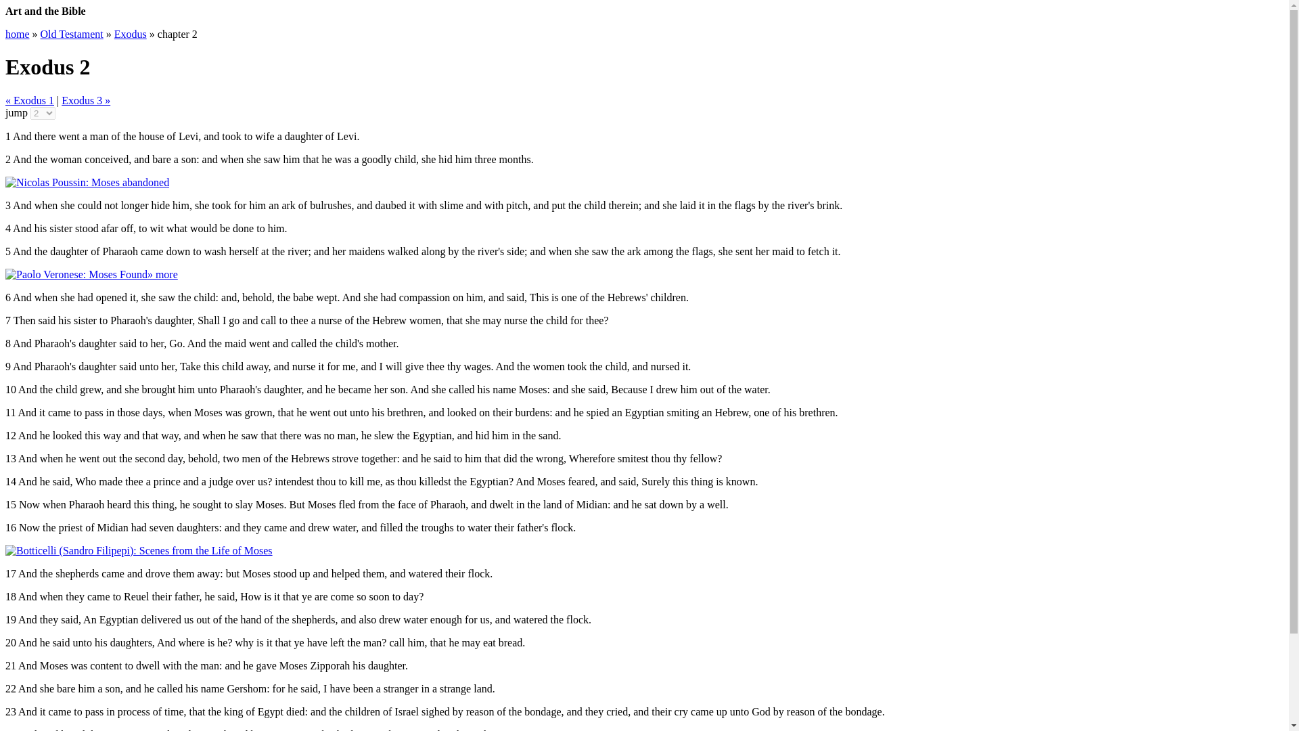 The image size is (1299, 731). Describe the element at coordinates (10, 458) in the screenshot. I see `13` at that location.